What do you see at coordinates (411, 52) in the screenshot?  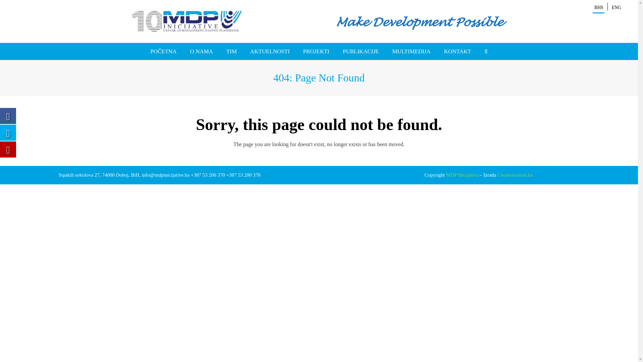 I see `MULTIMEDIJA` at bounding box center [411, 52].